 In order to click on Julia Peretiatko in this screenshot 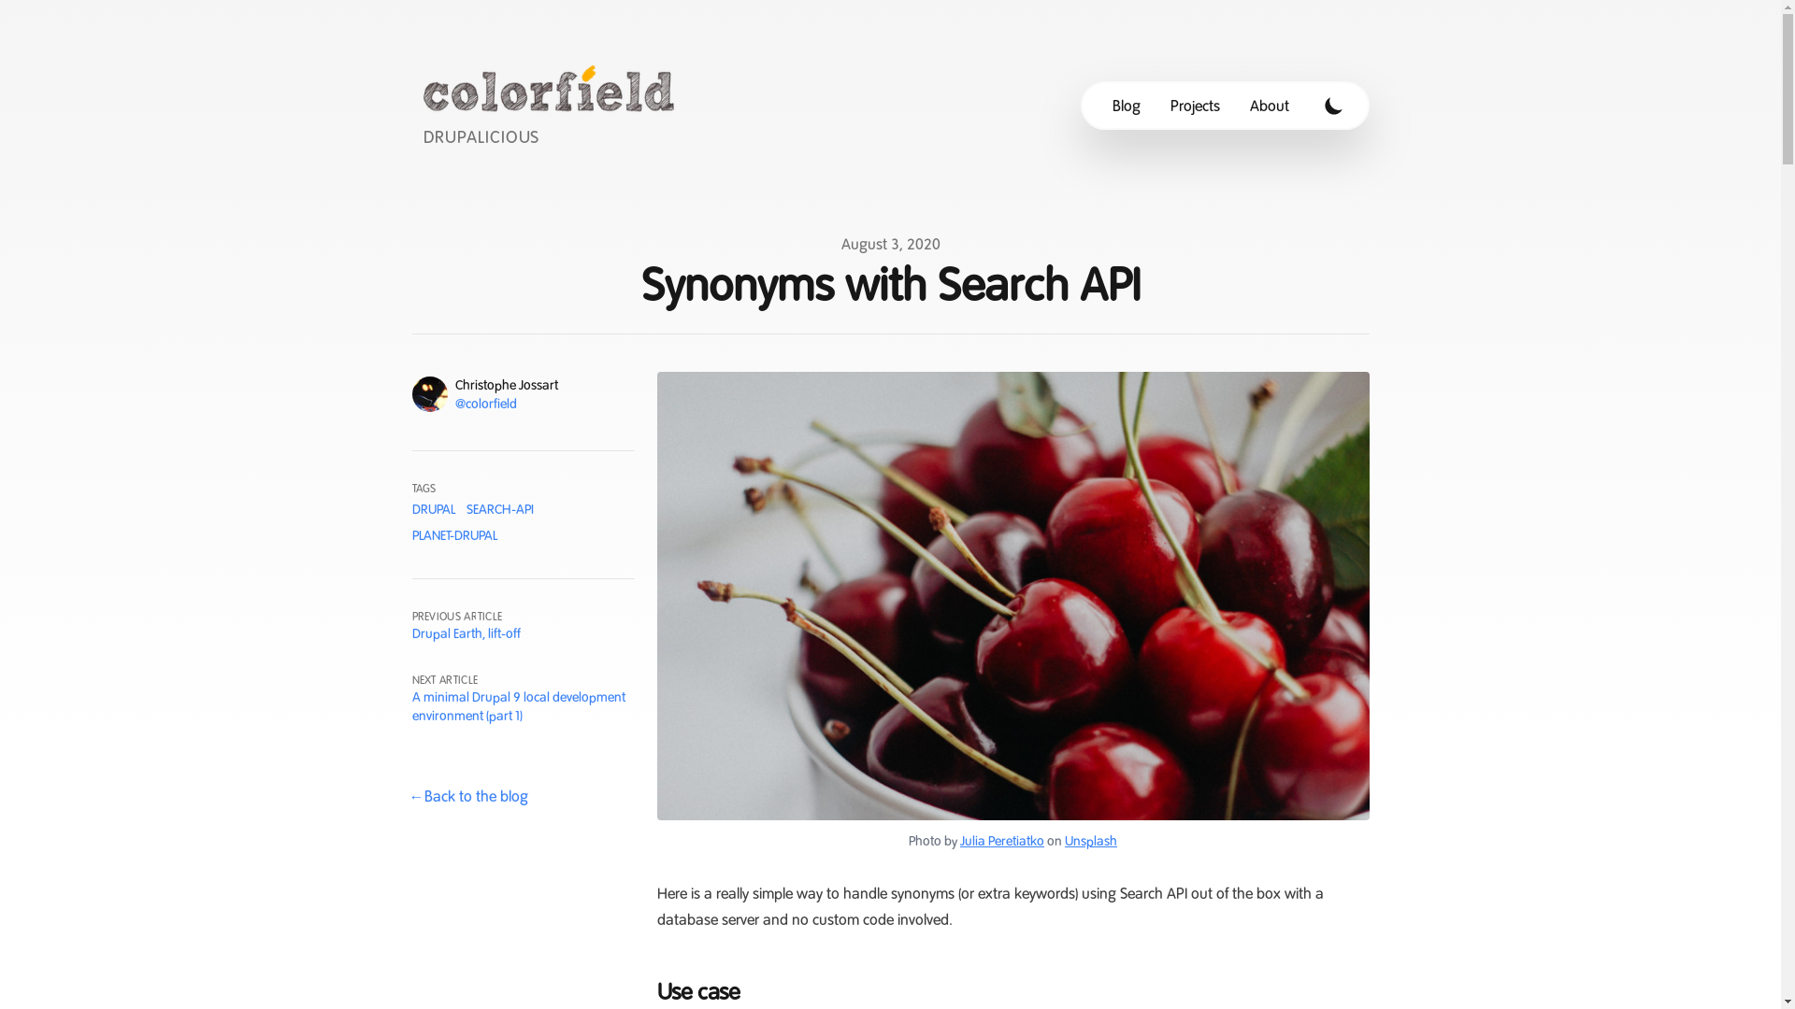, I will do `click(1002, 841)`.